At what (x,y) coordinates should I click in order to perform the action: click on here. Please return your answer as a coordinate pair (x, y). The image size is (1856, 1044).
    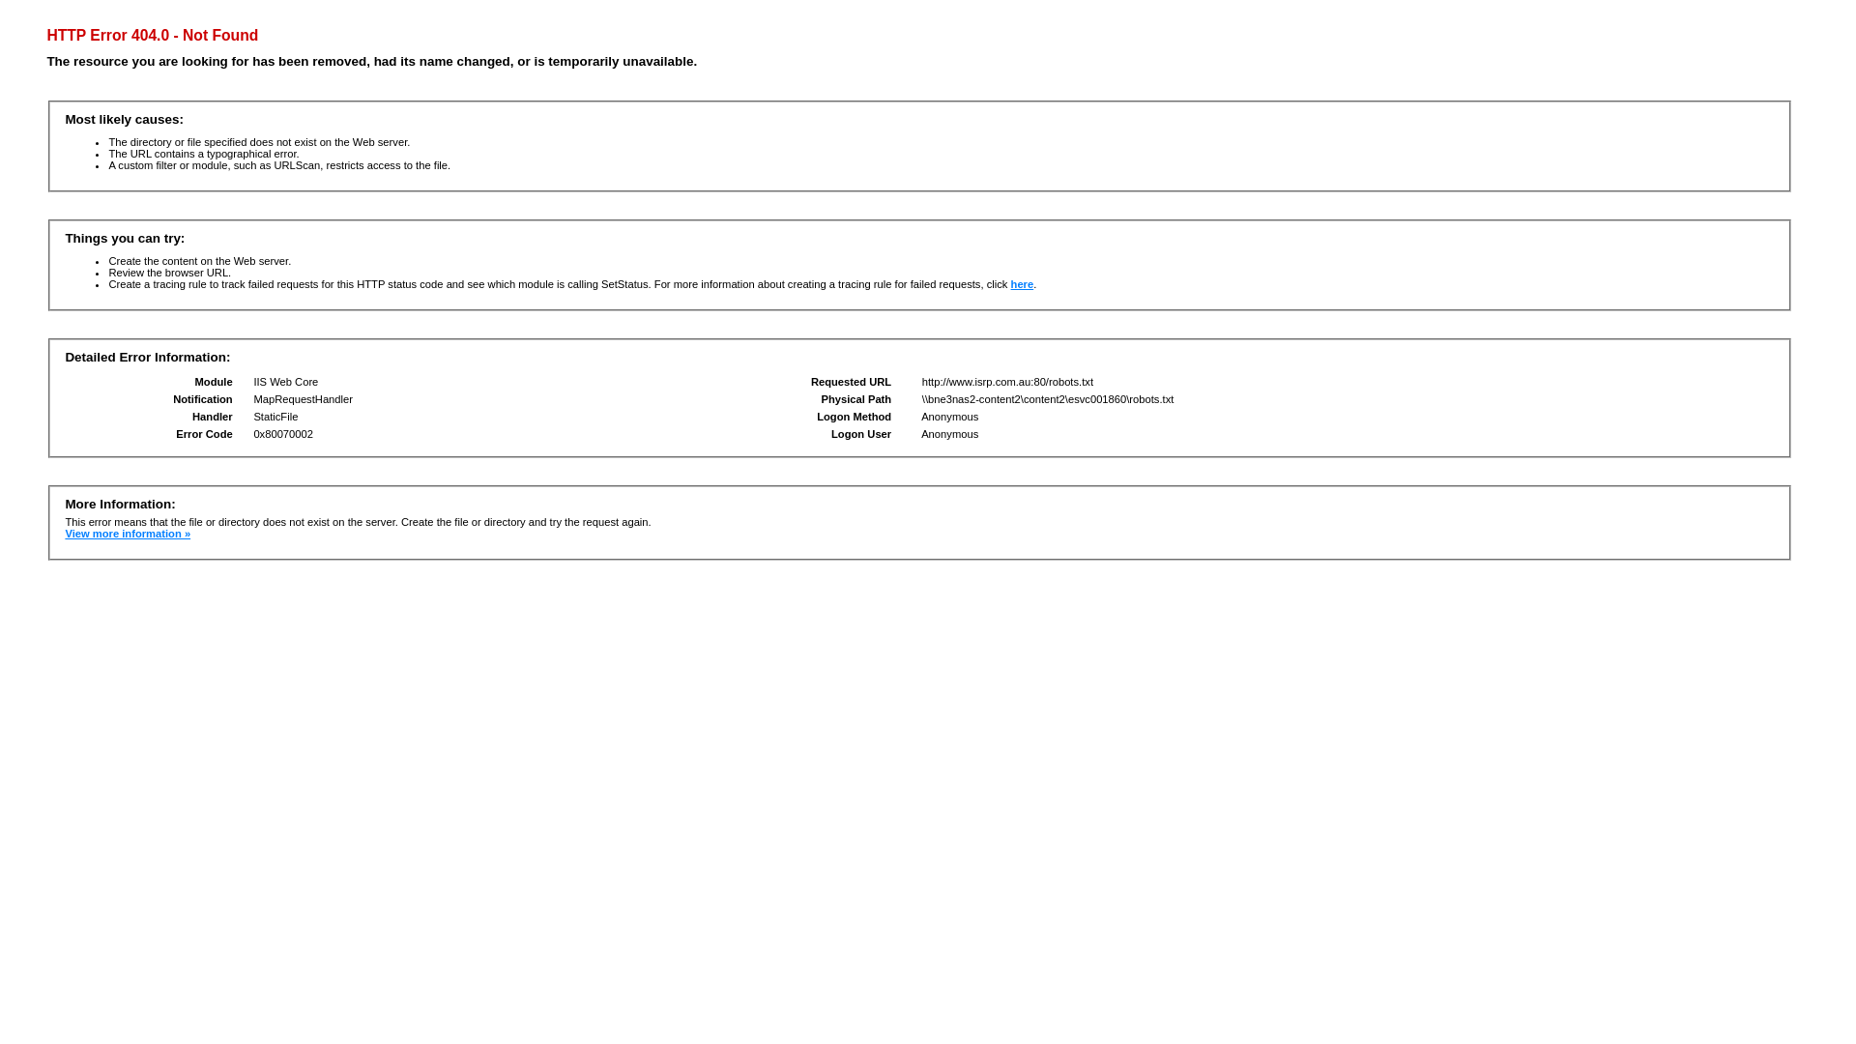
    Looking at the image, I should click on (1023, 284).